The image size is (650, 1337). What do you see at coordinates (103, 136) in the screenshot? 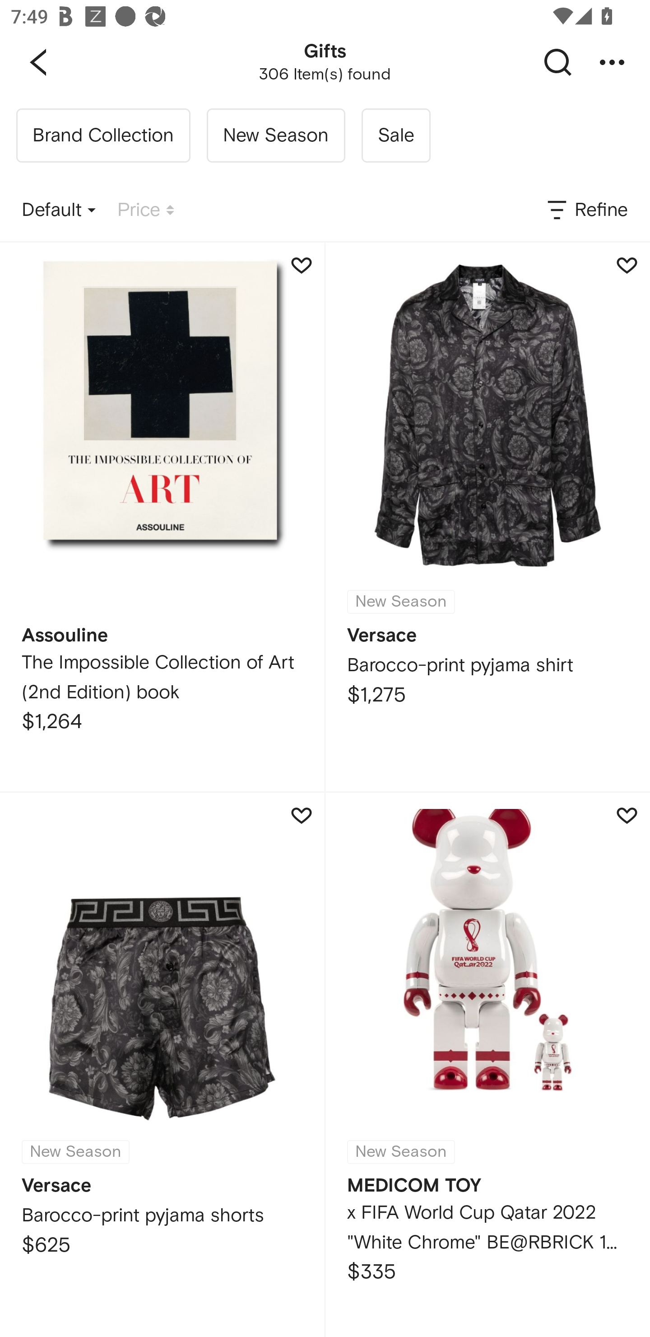
I see `Brand Collection` at bounding box center [103, 136].